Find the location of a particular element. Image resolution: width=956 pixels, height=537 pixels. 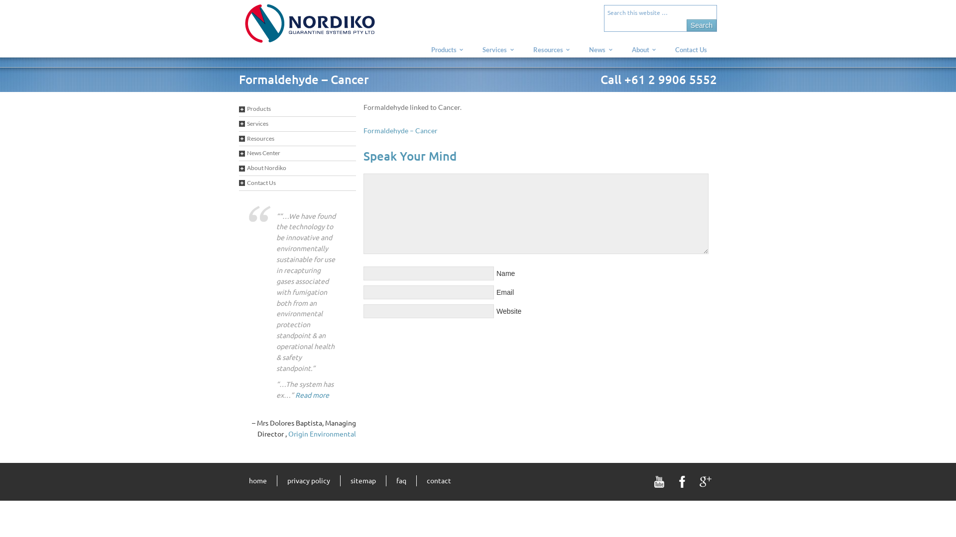

Read more is located at coordinates (312, 394).